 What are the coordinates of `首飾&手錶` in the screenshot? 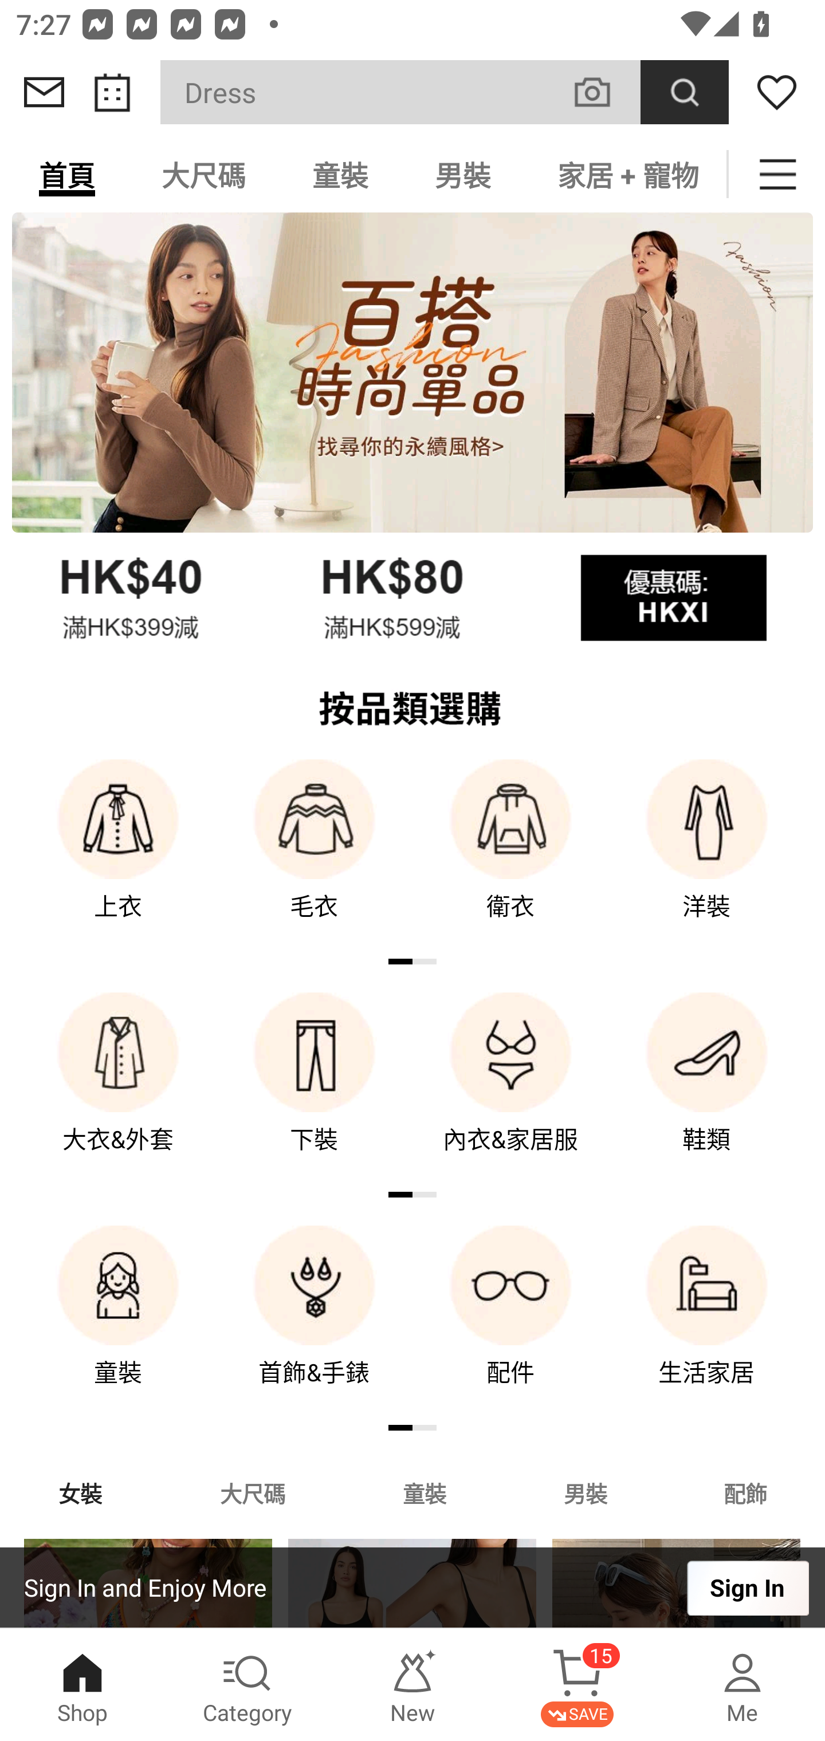 It's located at (314, 1321).